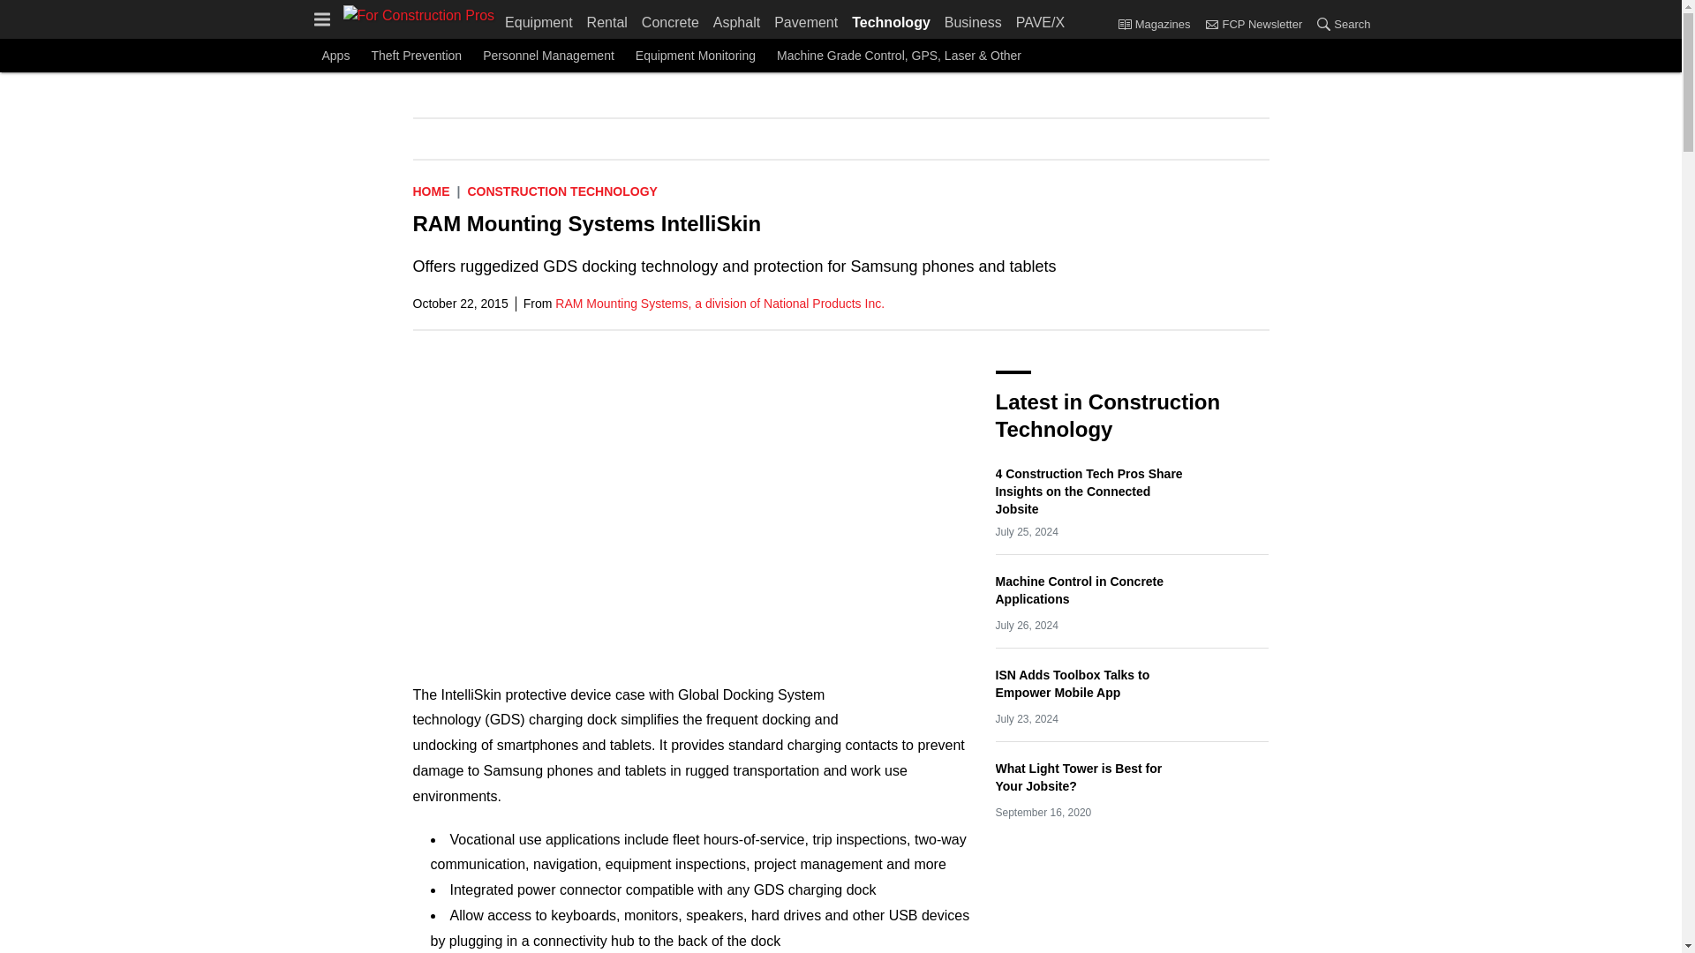 The height and width of the screenshot is (953, 1695). I want to click on Technology, so click(890, 19).